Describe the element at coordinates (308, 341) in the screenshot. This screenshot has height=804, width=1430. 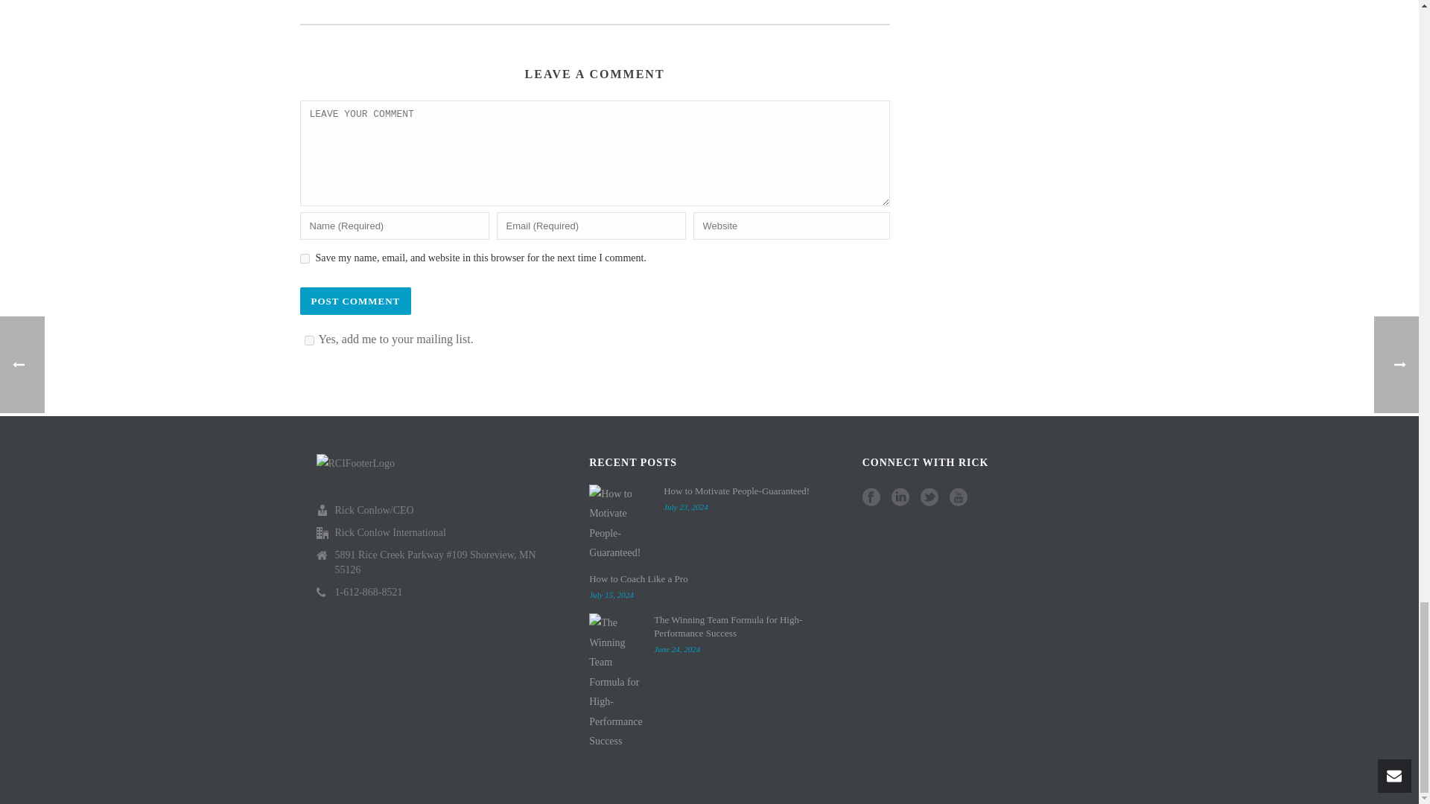
I see `1` at that location.